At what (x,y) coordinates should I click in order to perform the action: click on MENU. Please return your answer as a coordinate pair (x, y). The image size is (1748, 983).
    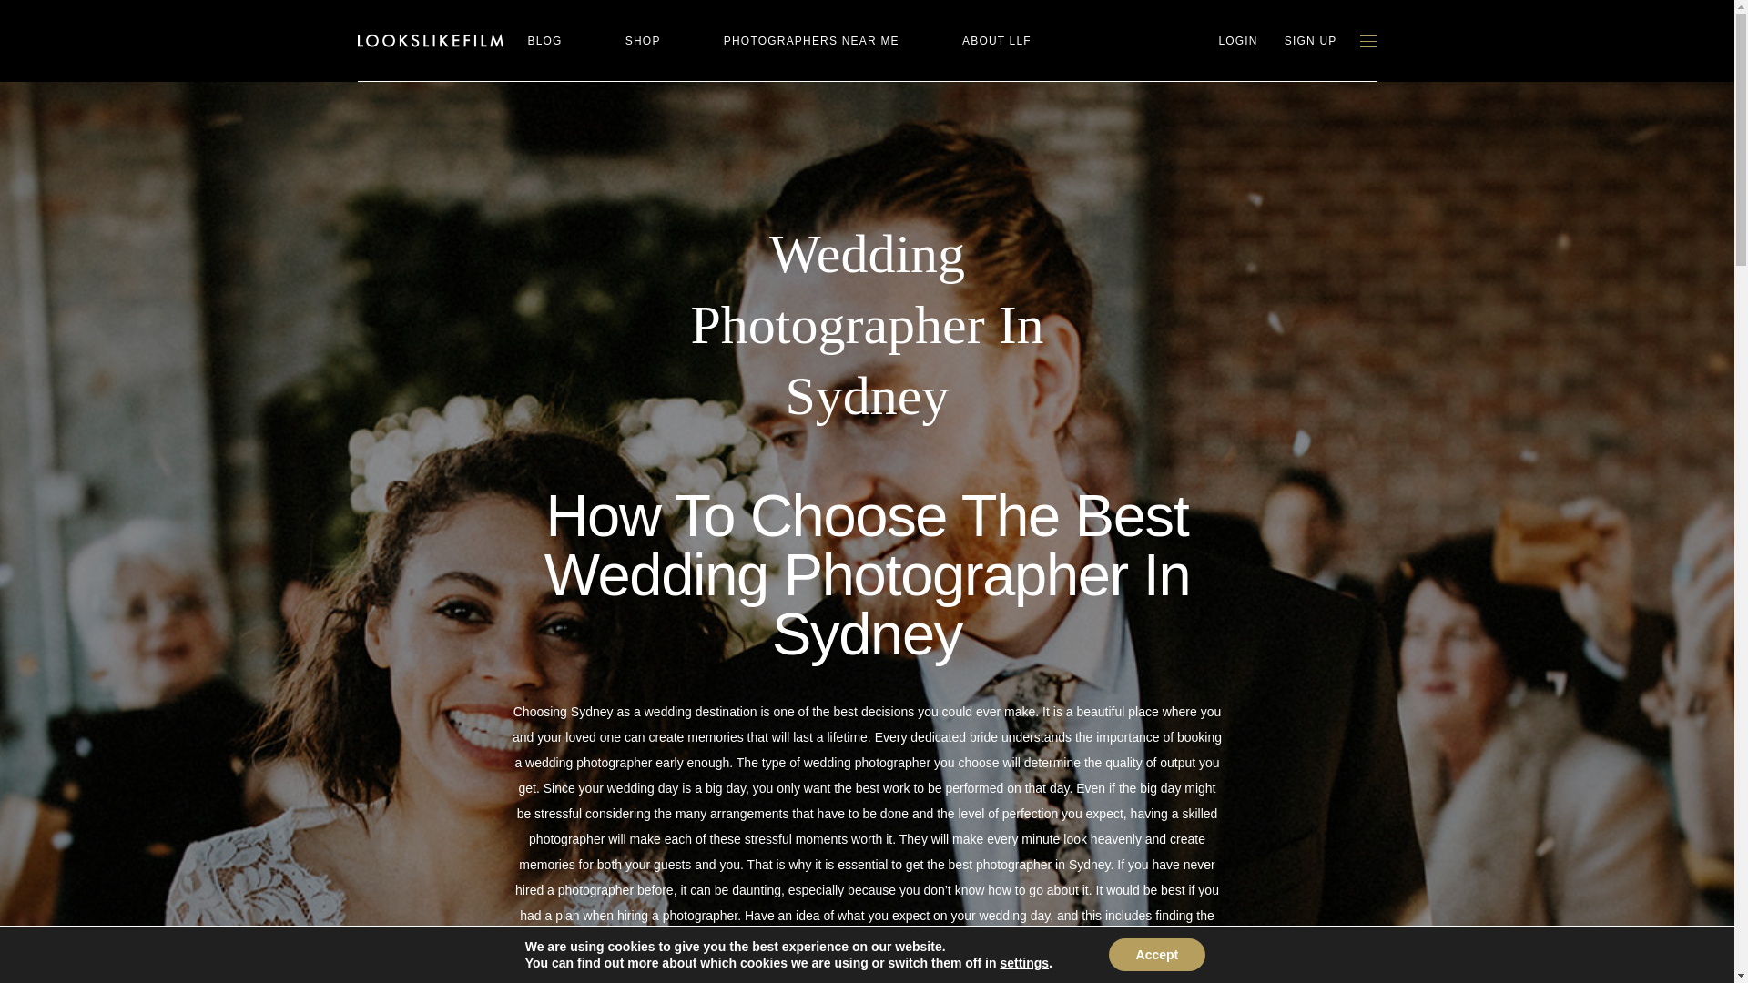
    Looking at the image, I should click on (1367, 40).